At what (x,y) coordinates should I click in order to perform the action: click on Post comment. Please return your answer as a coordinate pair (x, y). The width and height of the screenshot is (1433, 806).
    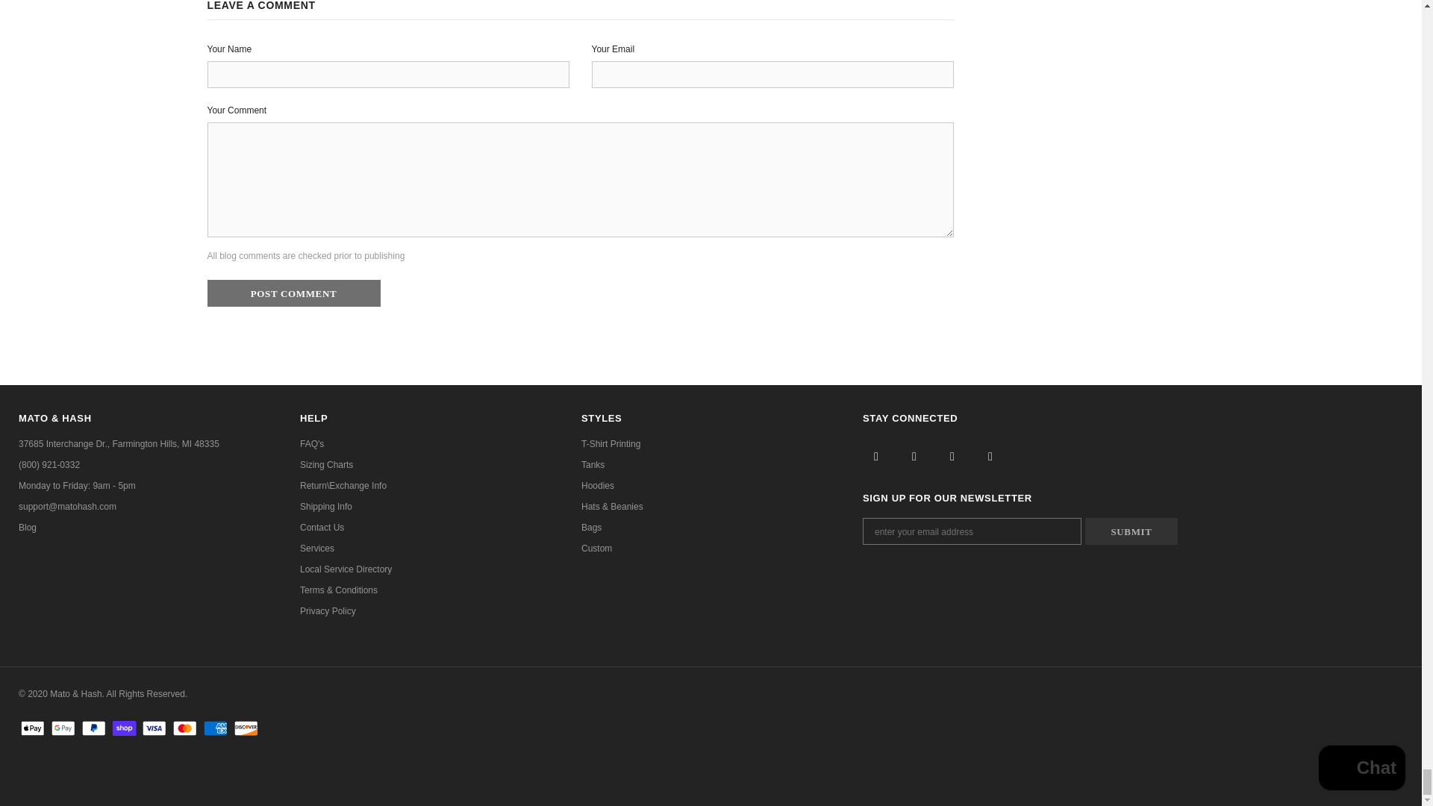
    Looking at the image, I should click on (294, 293).